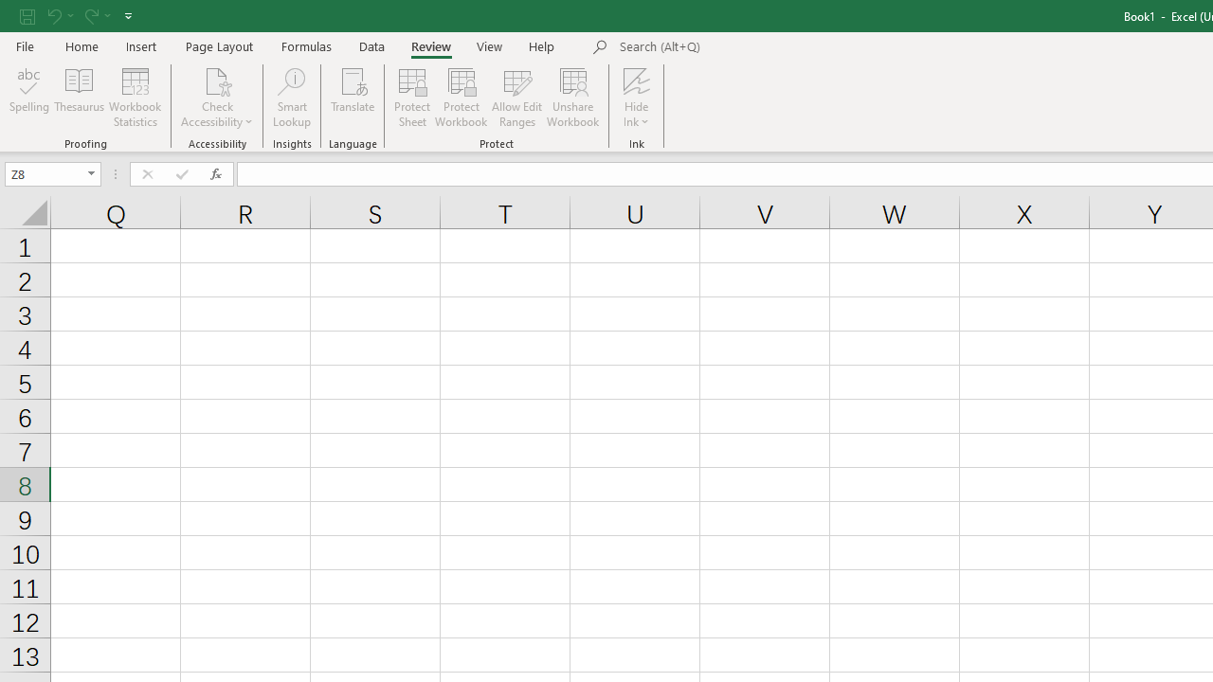  What do you see at coordinates (218, 80) in the screenshot?
I see `Check Accessibility` at bounding box center [218, 80].